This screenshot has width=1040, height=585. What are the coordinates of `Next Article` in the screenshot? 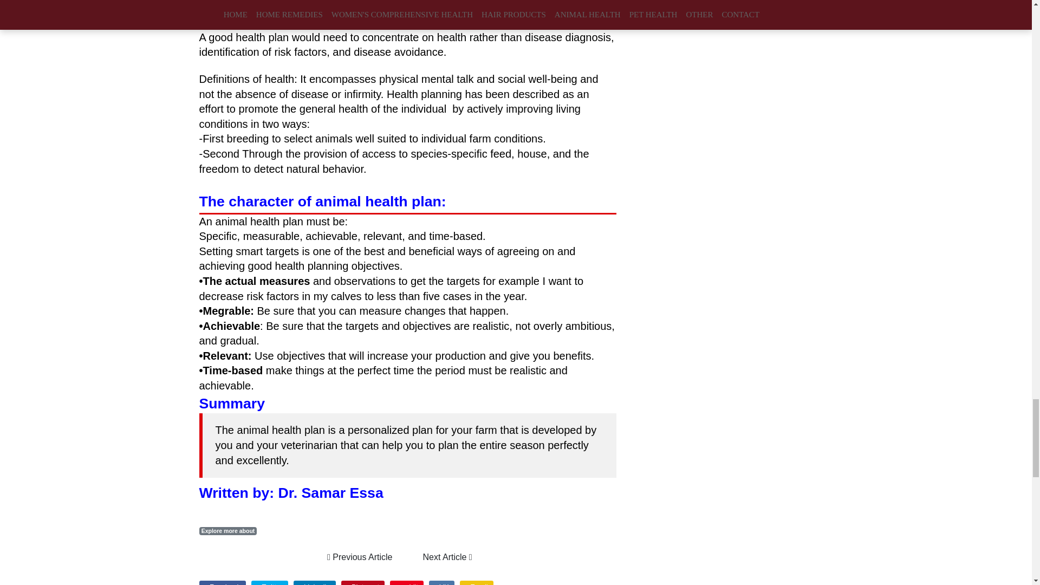 It's located at (447, 557).